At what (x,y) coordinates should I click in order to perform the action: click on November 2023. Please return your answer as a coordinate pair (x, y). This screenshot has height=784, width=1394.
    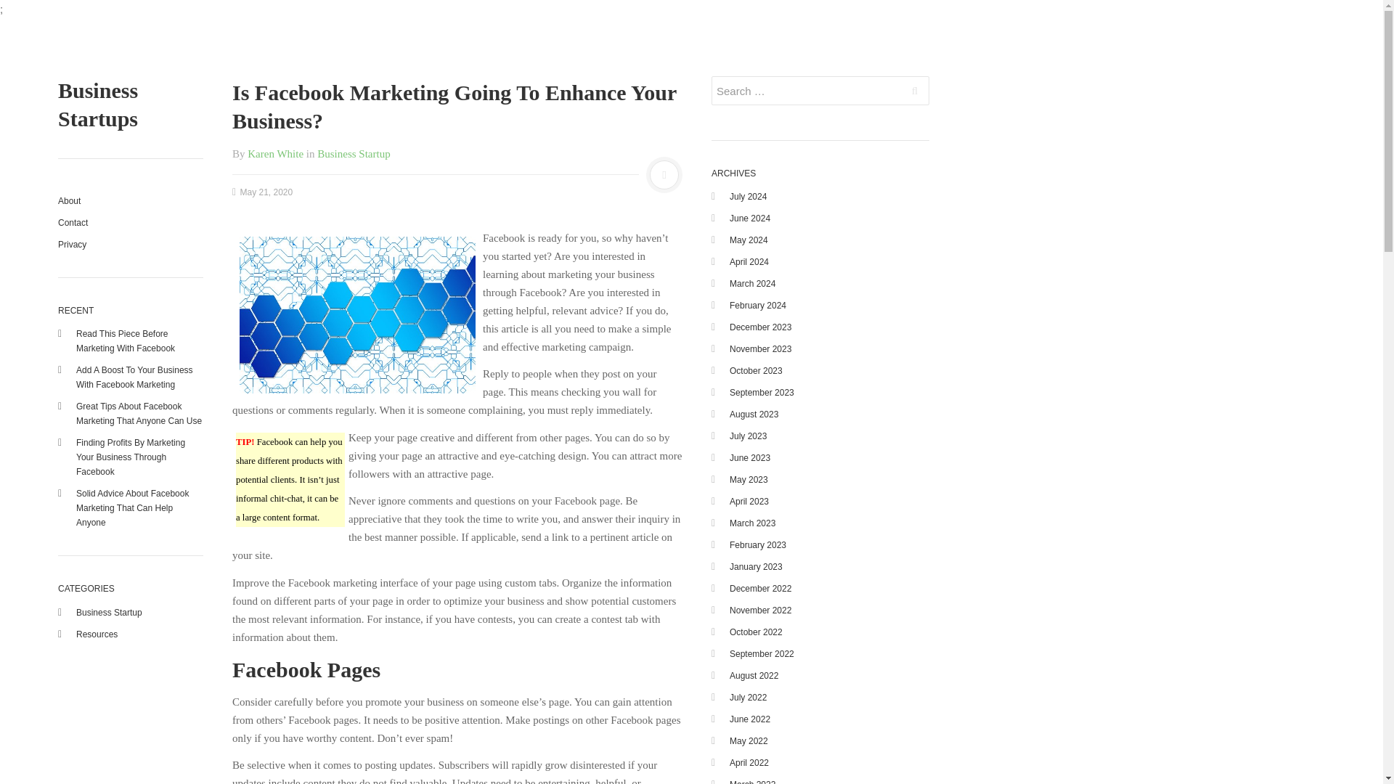
    Looking at the image, I should click on (760, 349).